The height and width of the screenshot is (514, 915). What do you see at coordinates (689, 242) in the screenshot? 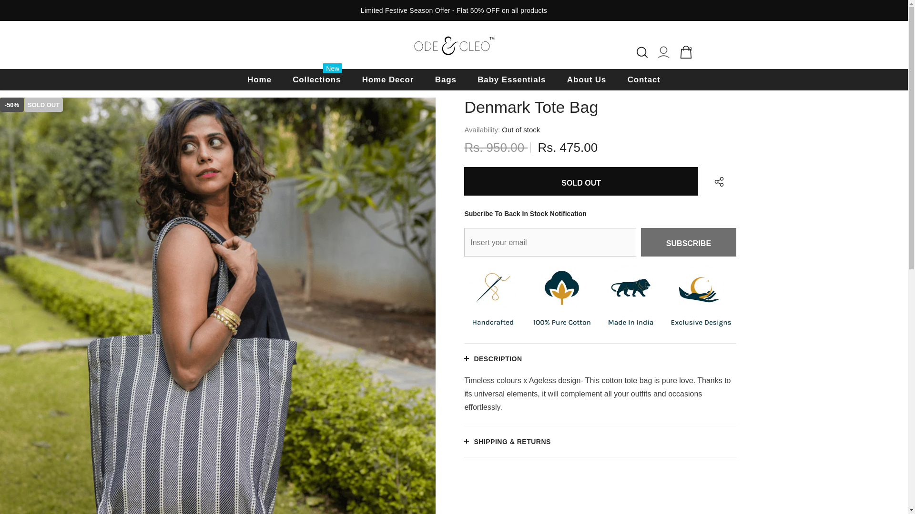
I see `Subscribe` at bounding box center [689, 242].